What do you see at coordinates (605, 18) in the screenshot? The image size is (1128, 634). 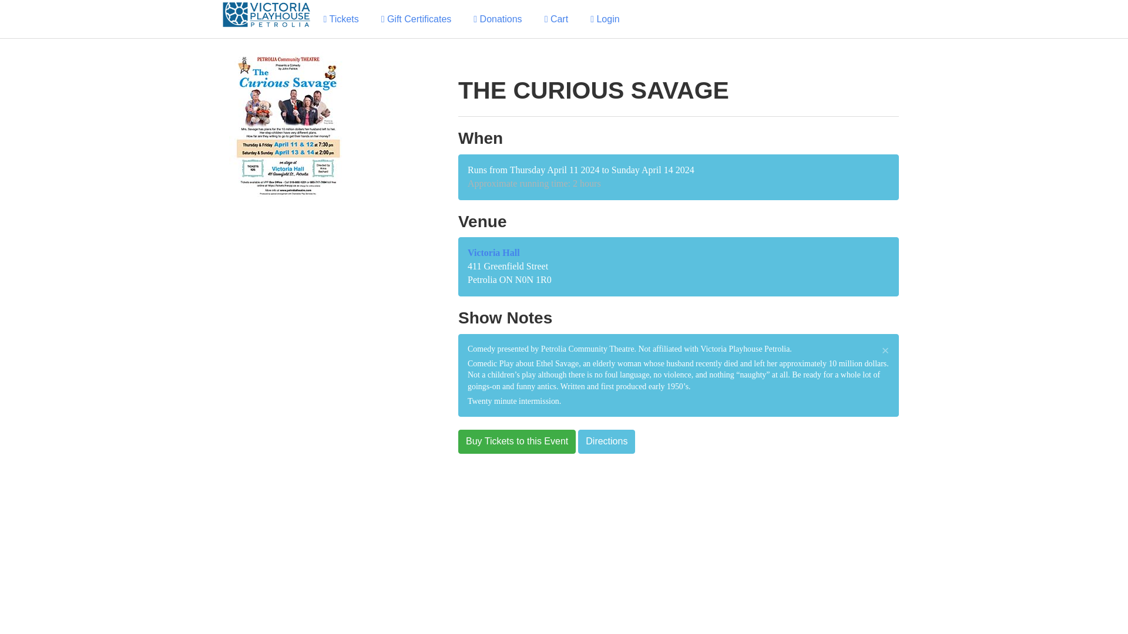 I see `Login` at bounding box center [605, 18].